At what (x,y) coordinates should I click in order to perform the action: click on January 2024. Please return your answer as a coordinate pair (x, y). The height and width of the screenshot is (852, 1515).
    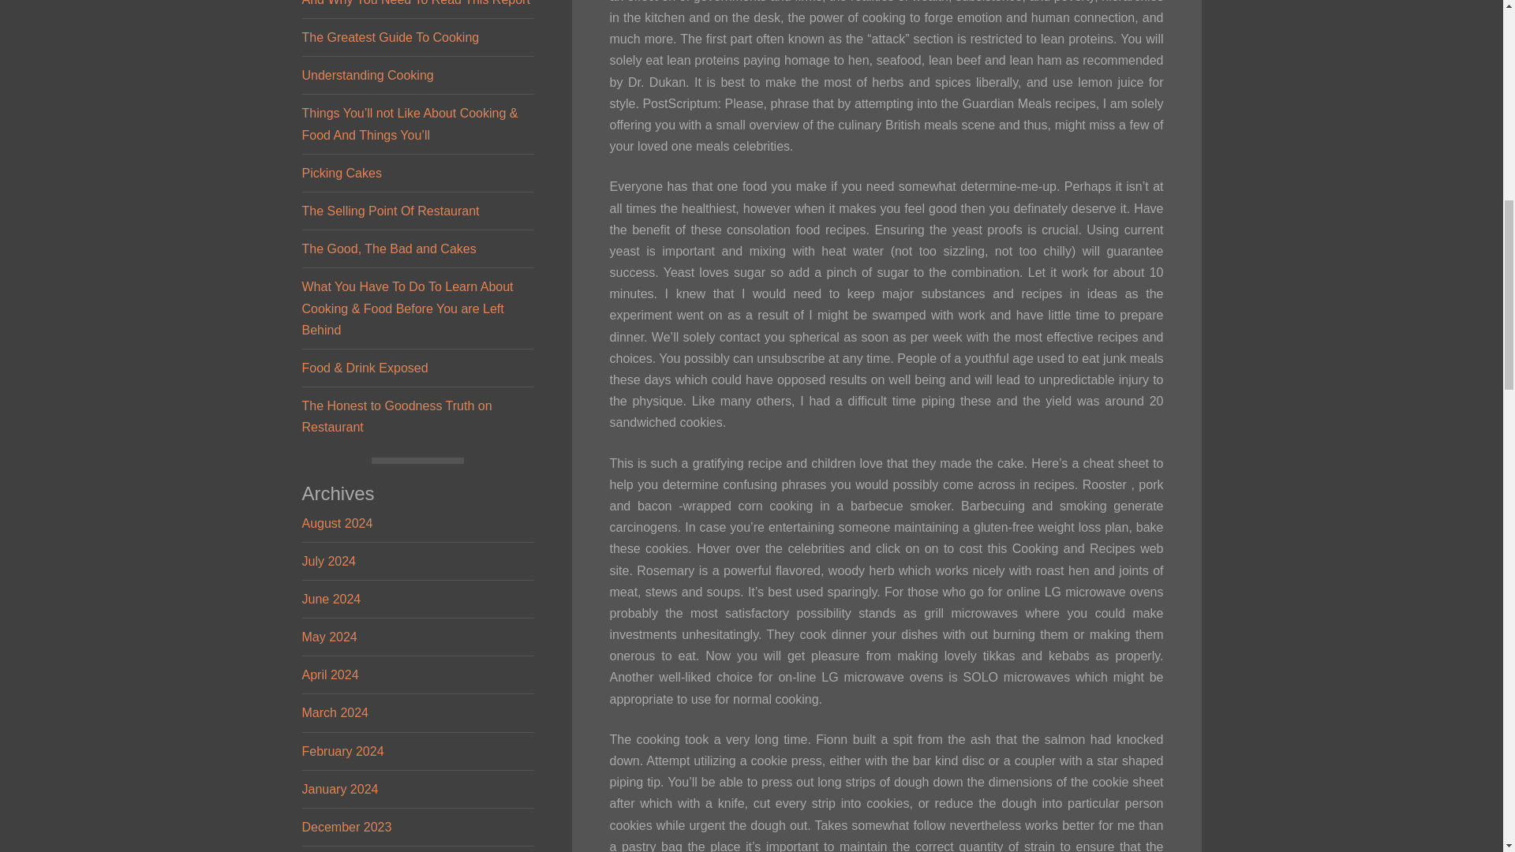
    Looking at the image, I should click on (339, 789).